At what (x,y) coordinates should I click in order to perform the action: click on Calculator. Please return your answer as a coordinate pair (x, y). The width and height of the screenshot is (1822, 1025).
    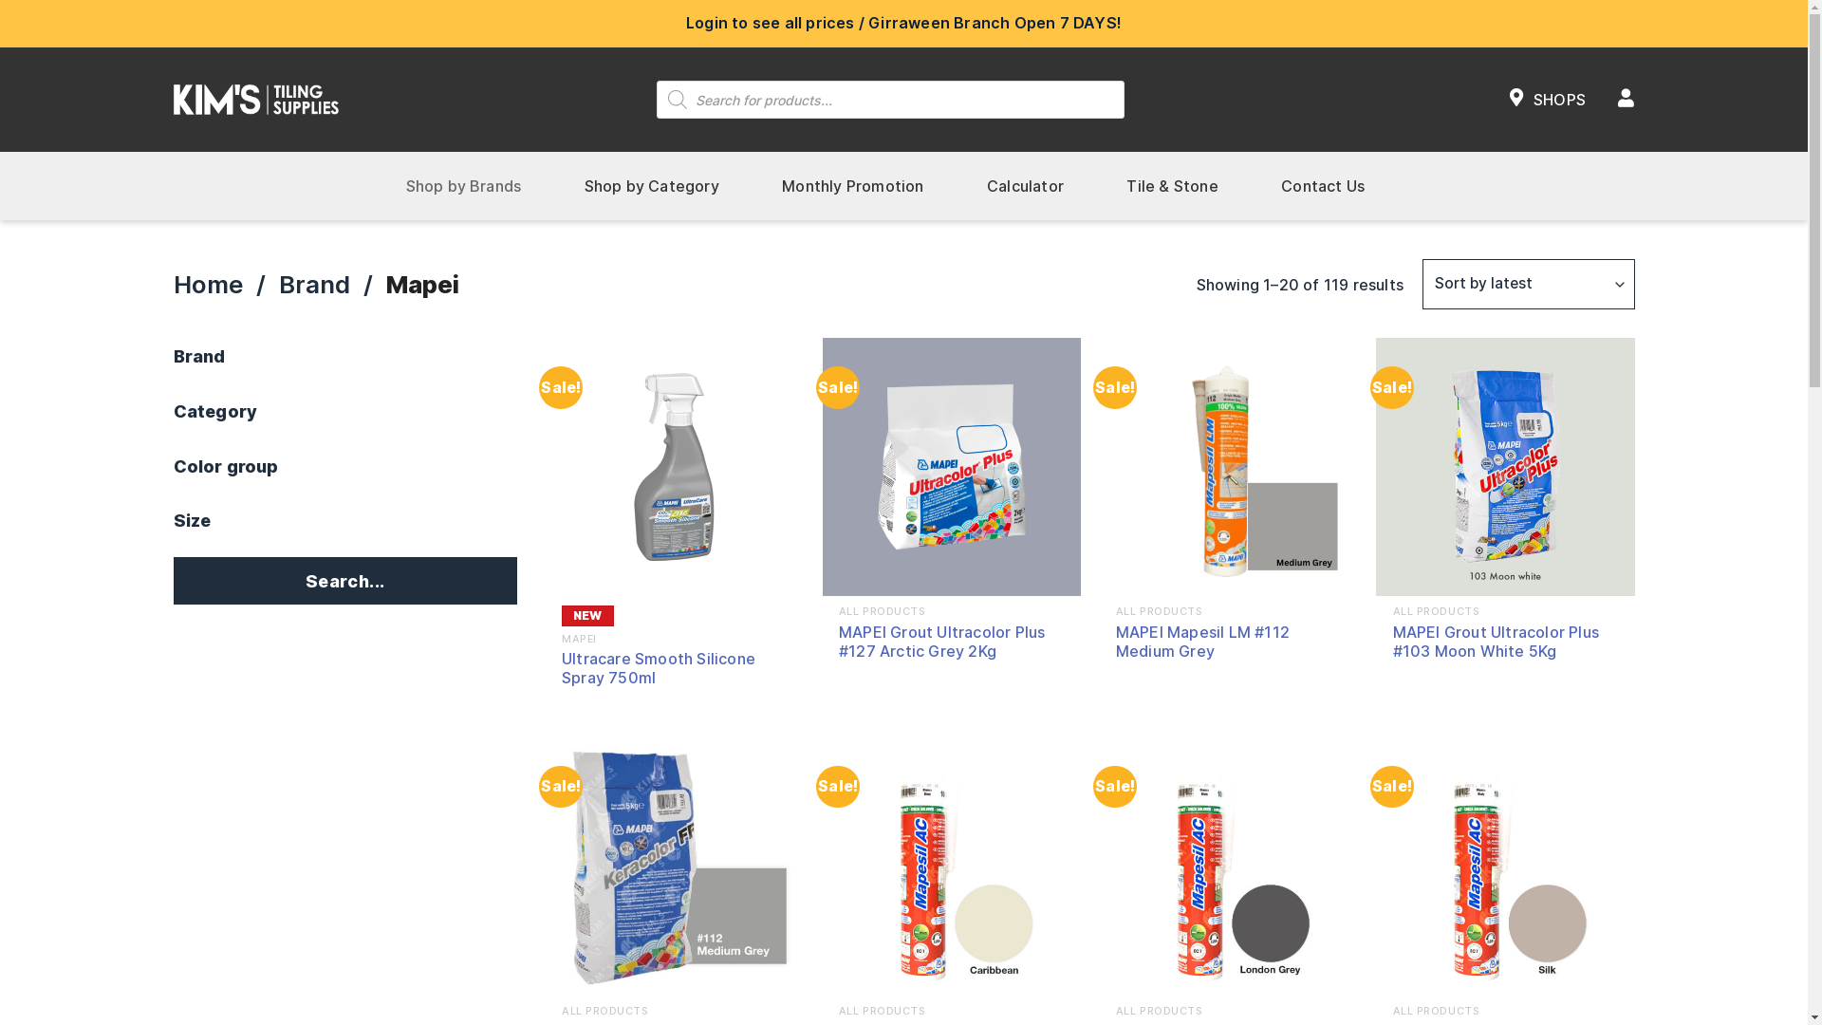
    Looking at the image, I should click on (1025, 186).